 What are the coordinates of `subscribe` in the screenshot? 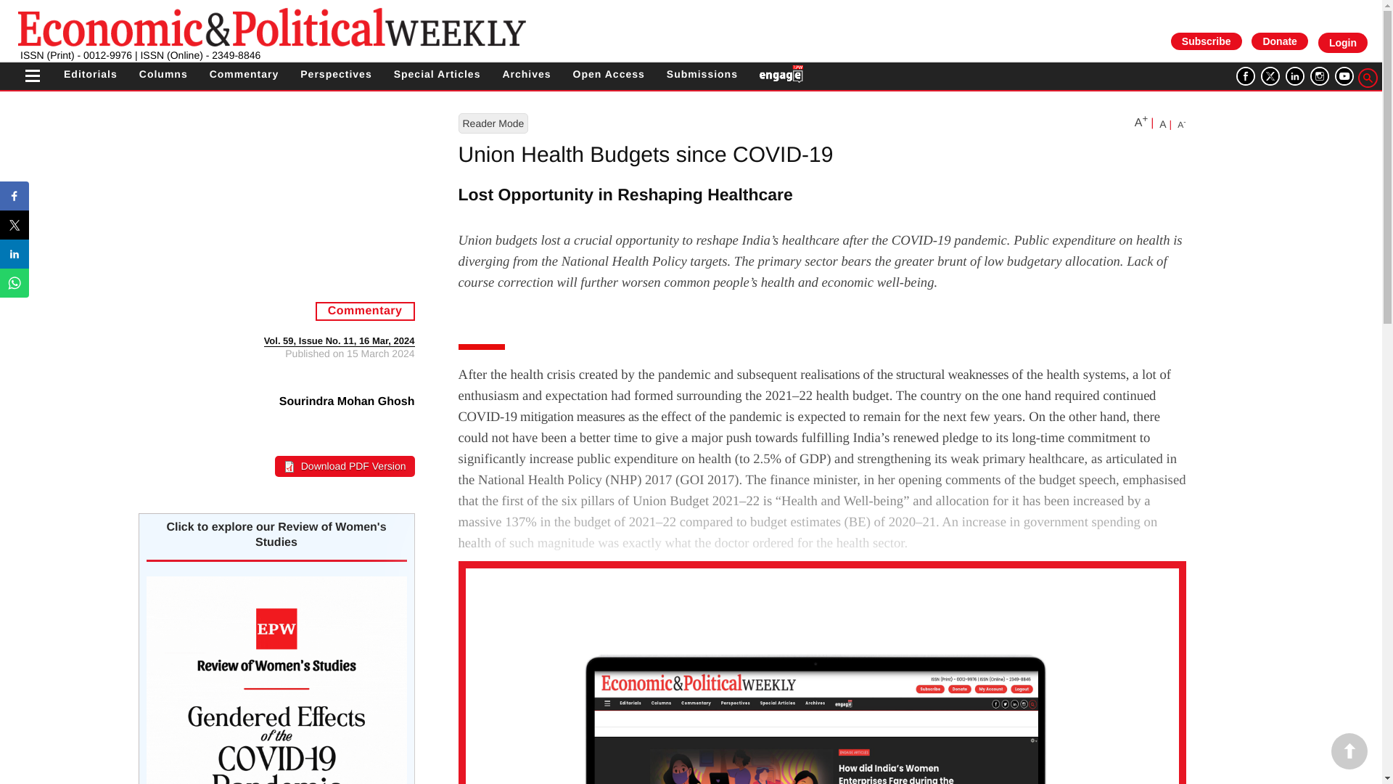 It's located at (1206, 41).